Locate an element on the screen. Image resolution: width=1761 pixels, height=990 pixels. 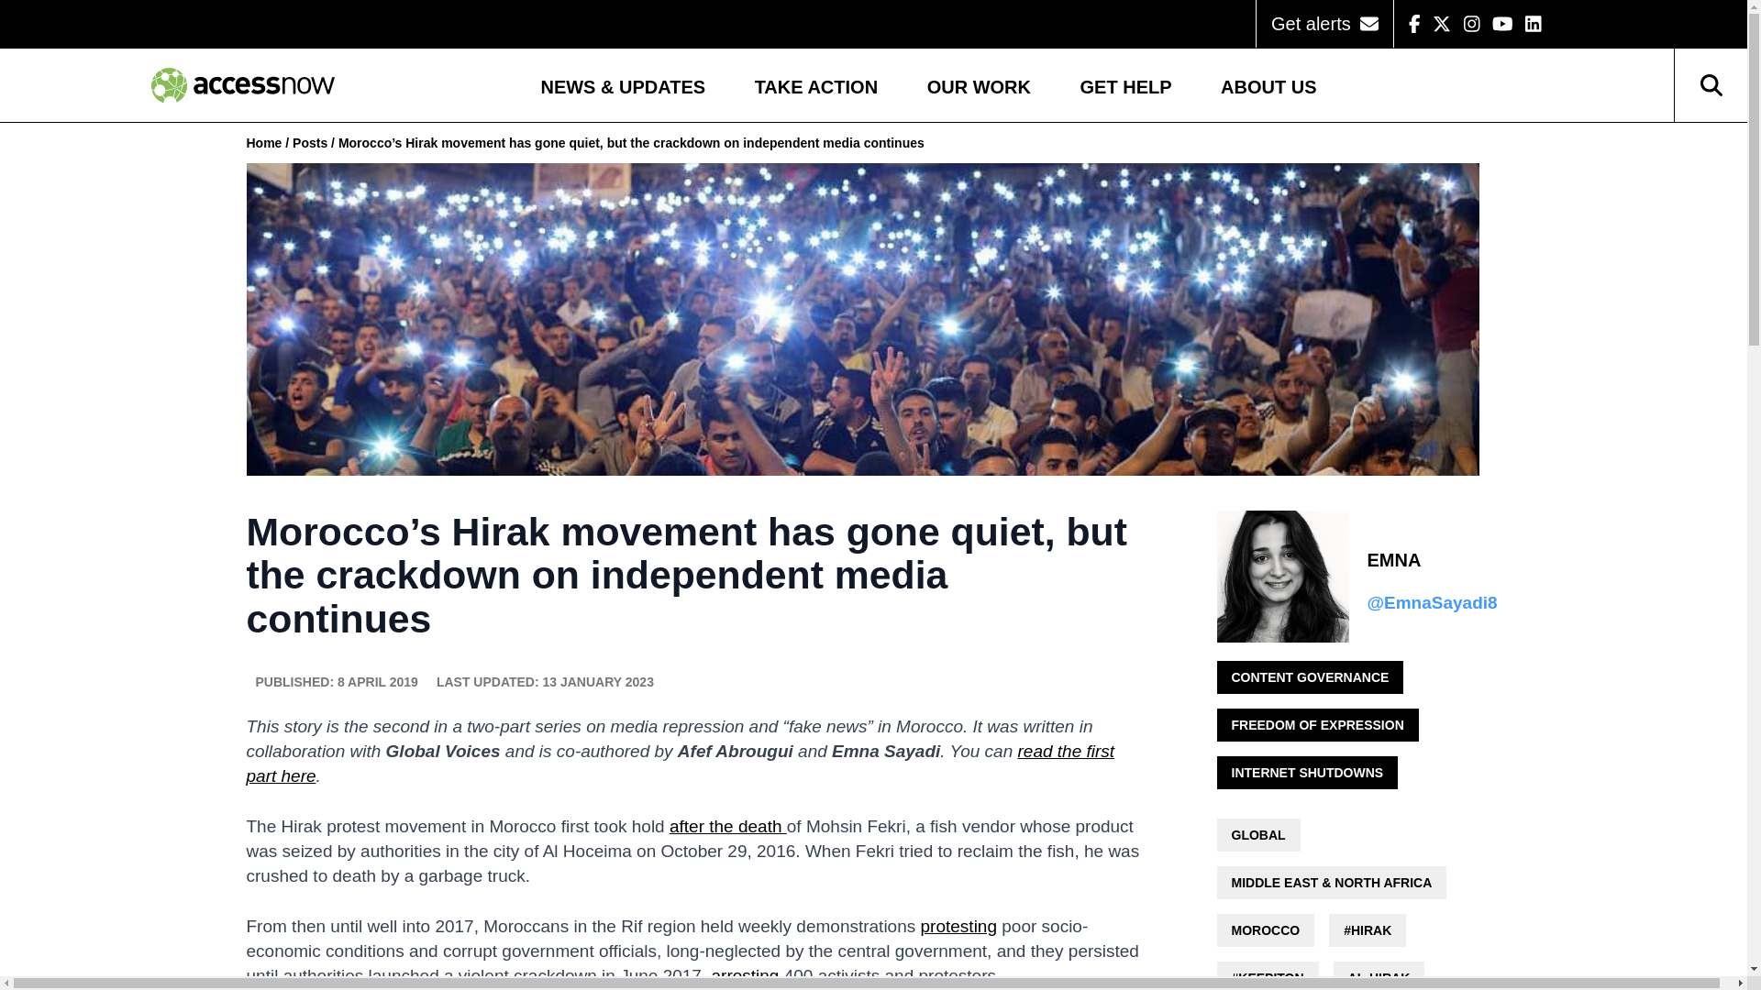
Get alerts is located at coordinates (1324, 24).